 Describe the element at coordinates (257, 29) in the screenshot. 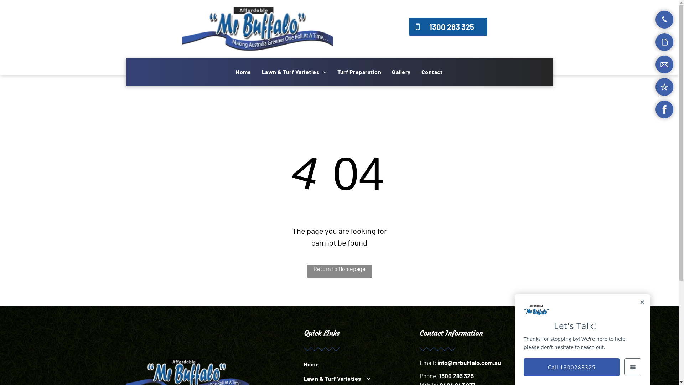

I see `Affordable Mr Buffalo` at that location.